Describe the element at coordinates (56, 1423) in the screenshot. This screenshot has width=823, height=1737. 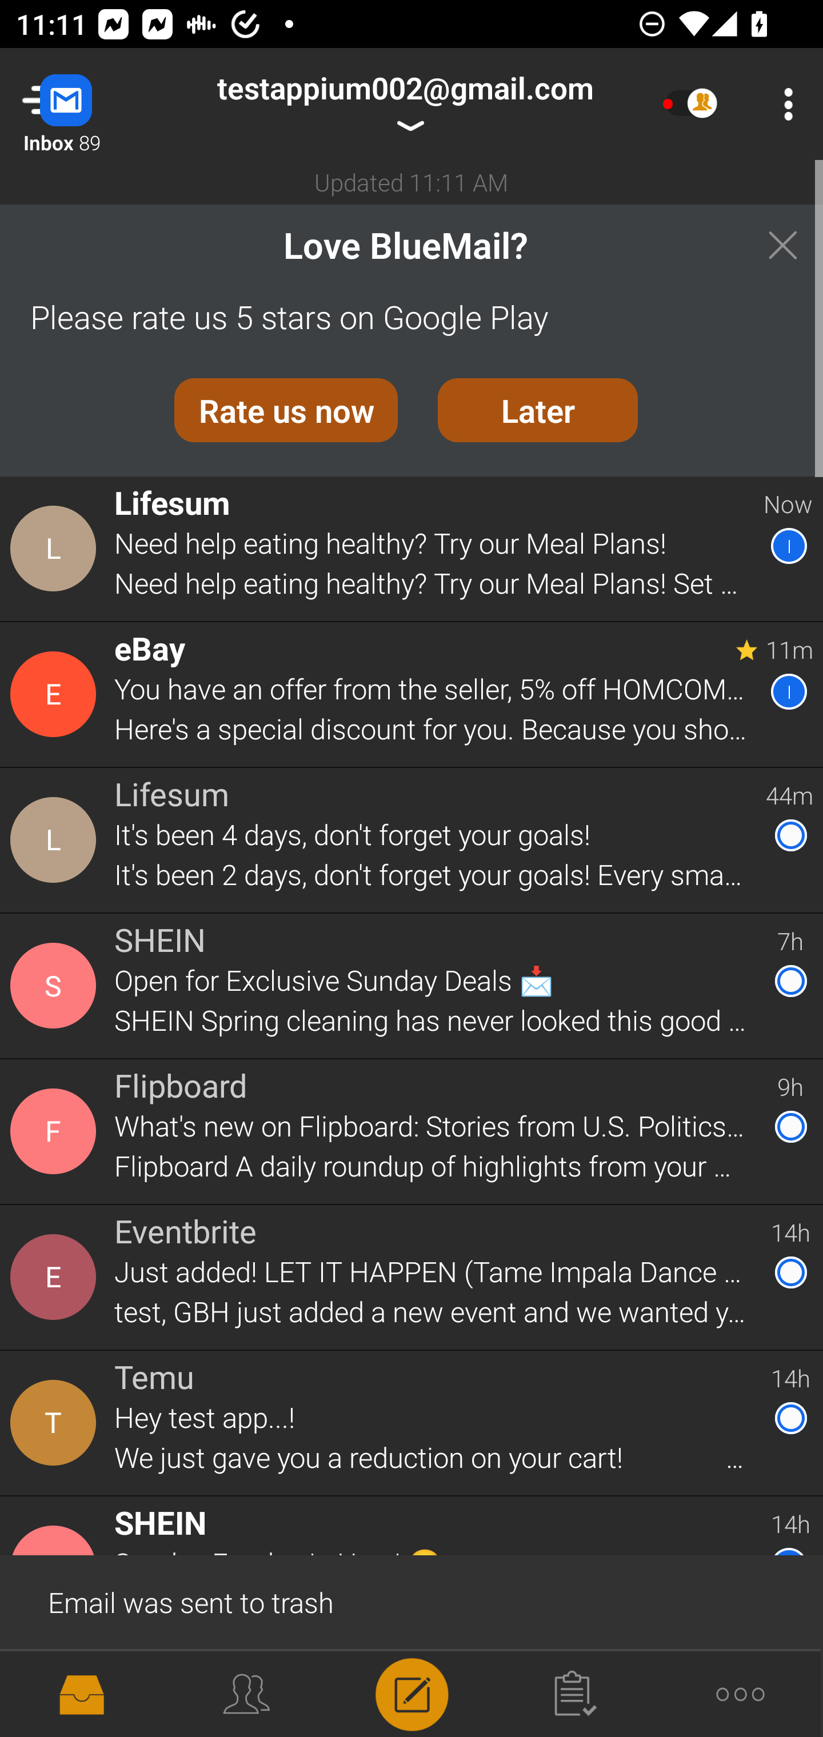
I see `Contact Details` at that location.